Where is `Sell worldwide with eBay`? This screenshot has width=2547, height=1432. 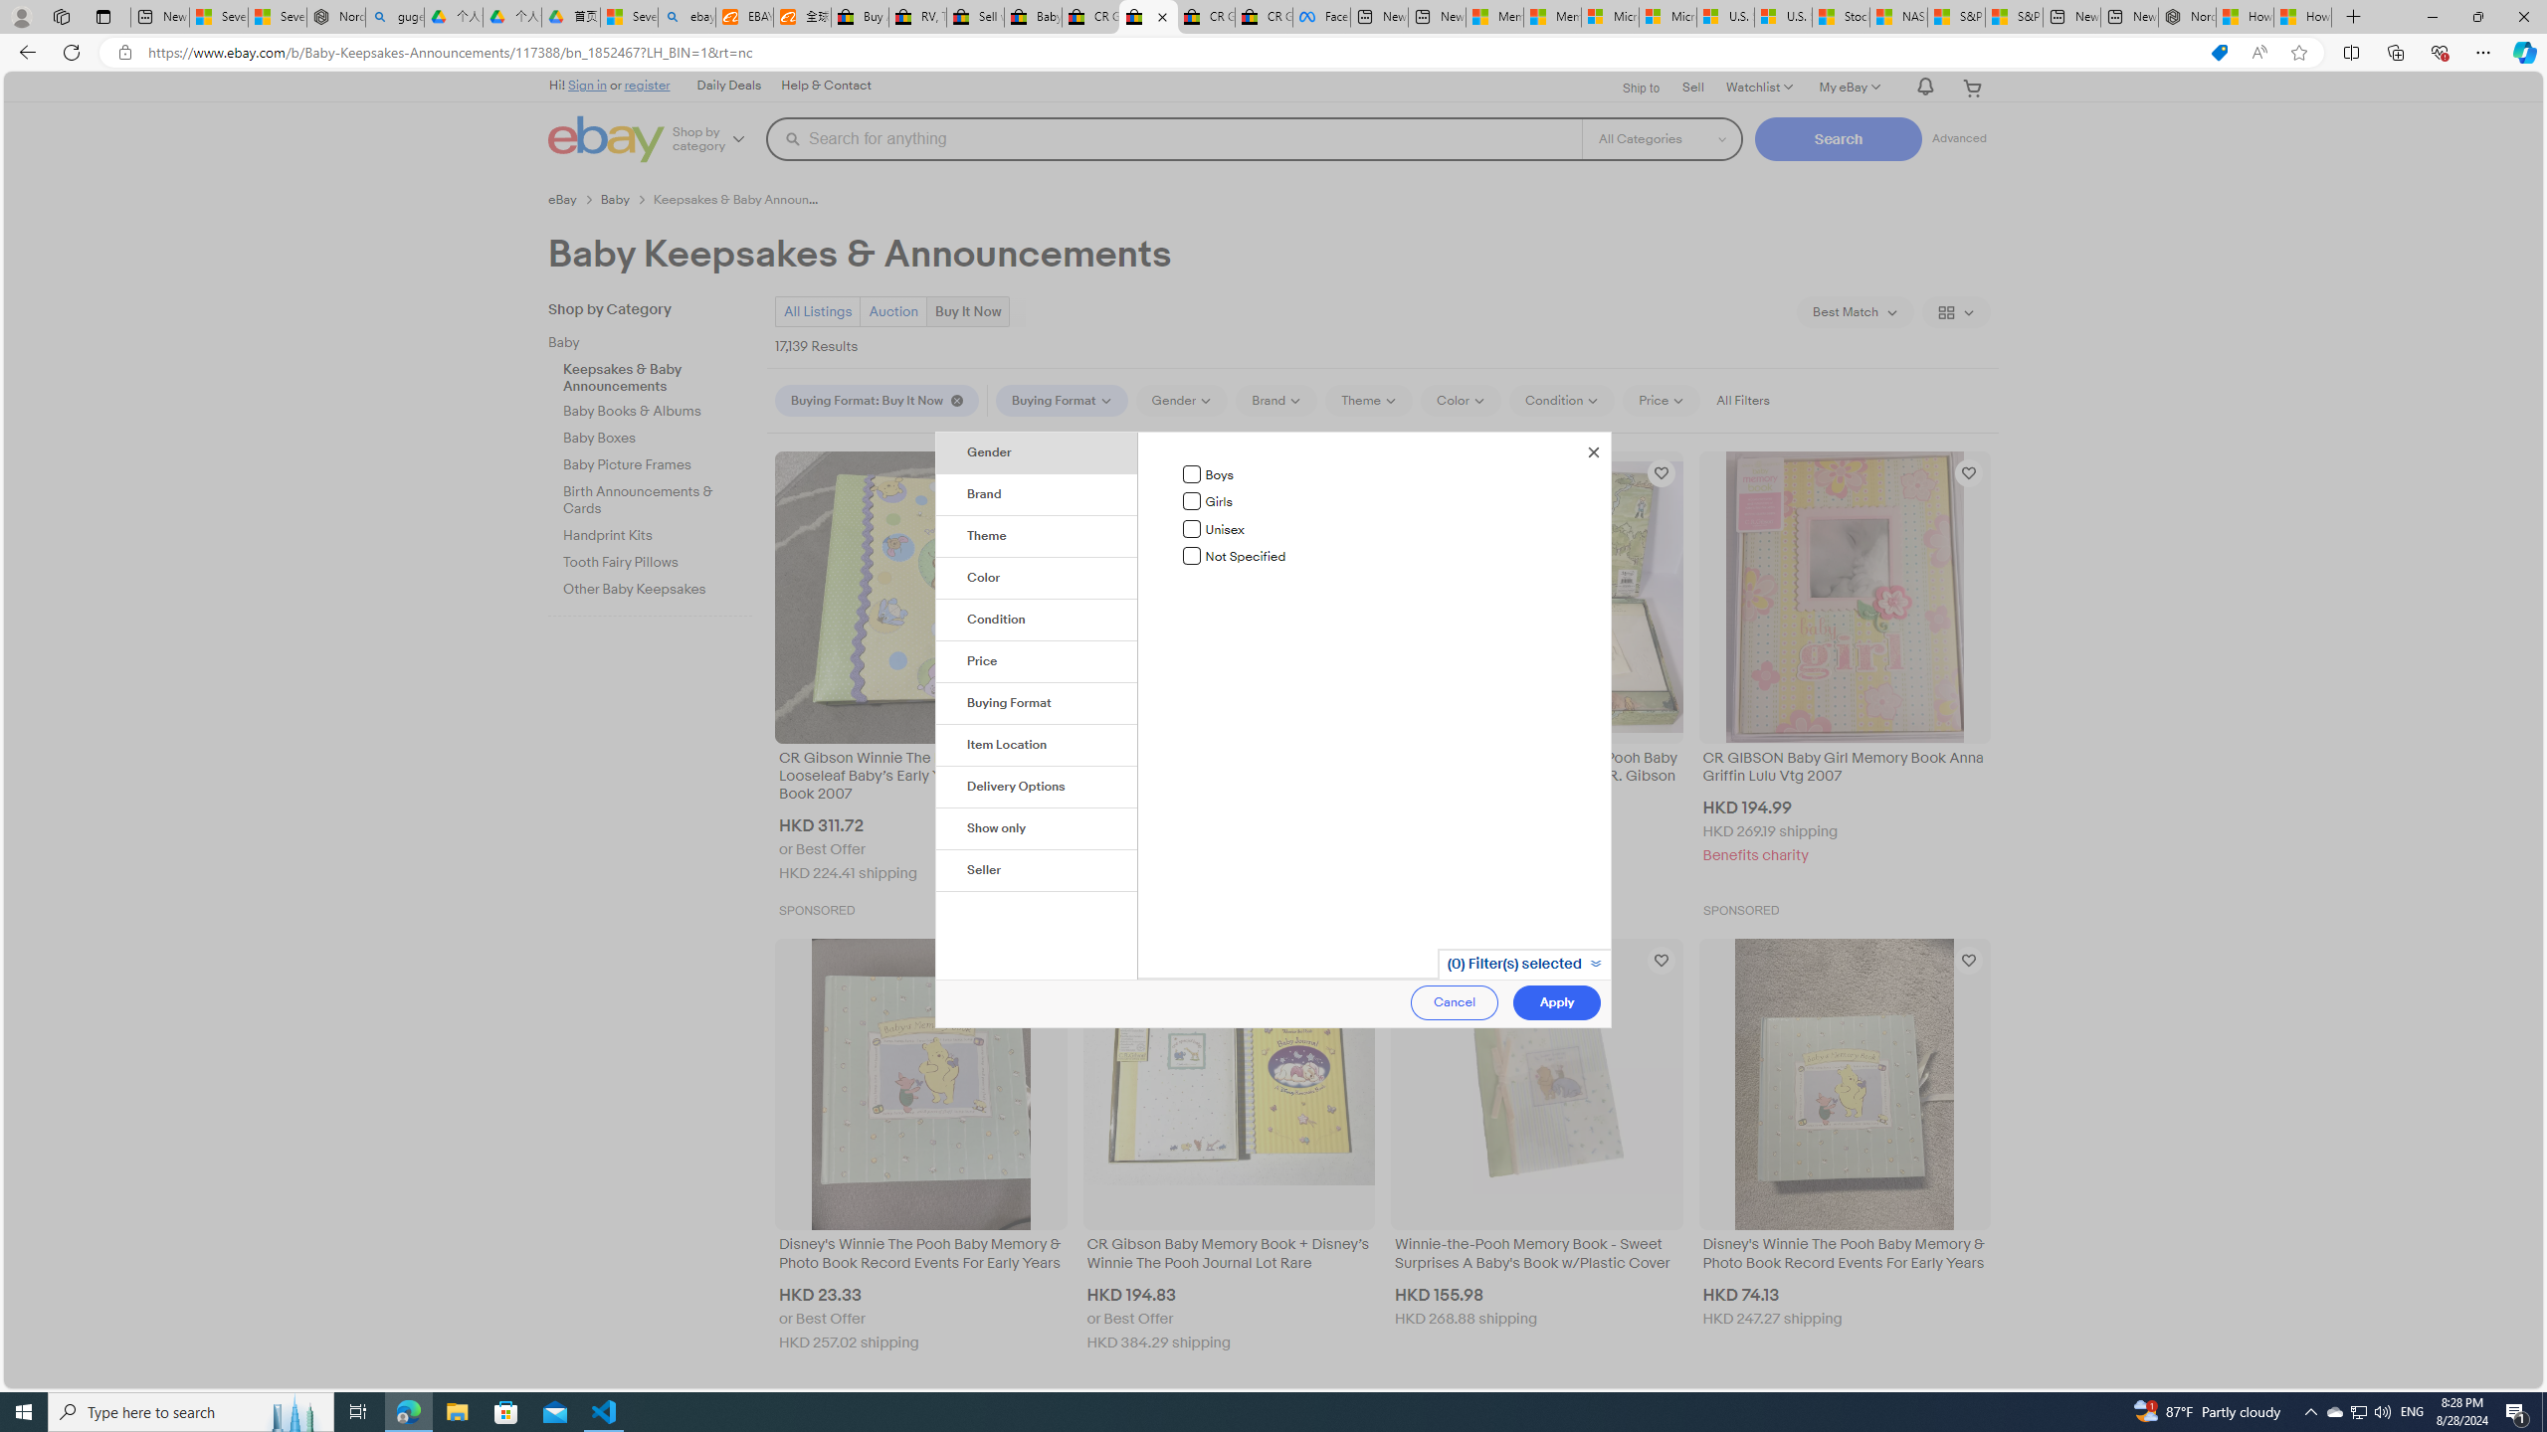 Sell worldwide with eBay is located at coordinates (975, 17).